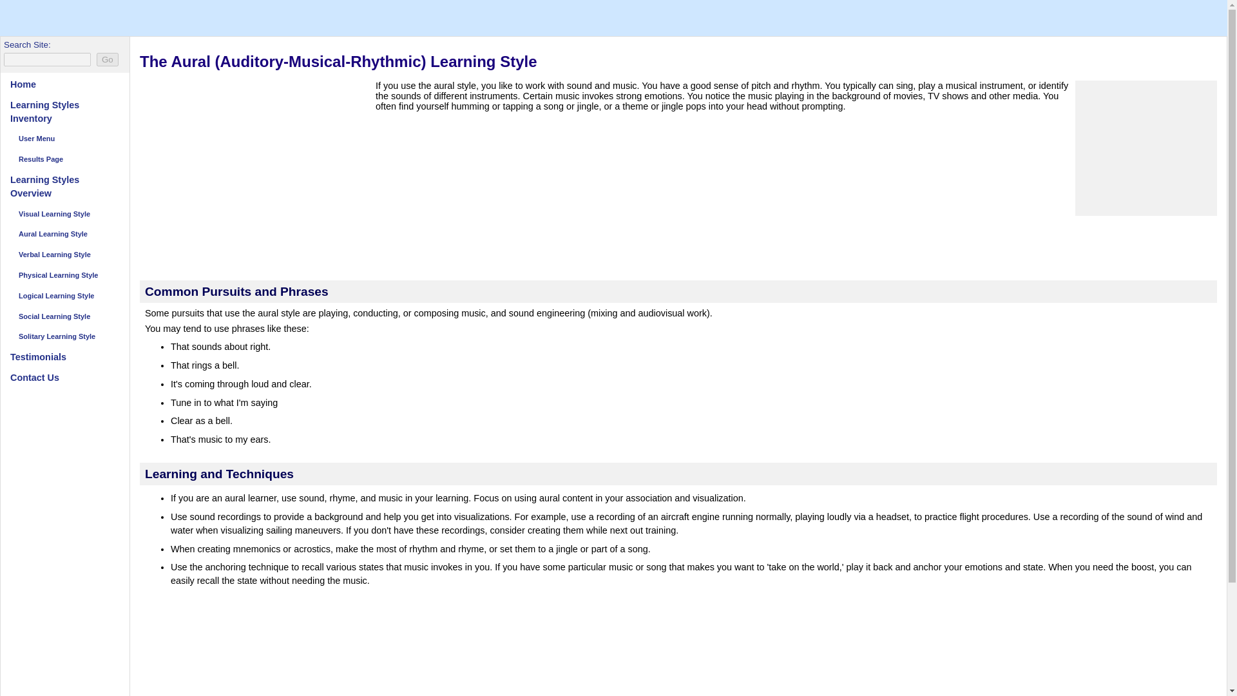 This screenshot has height=696, width=1237. I want to click on Overview of learning styles, so click(64, 187).